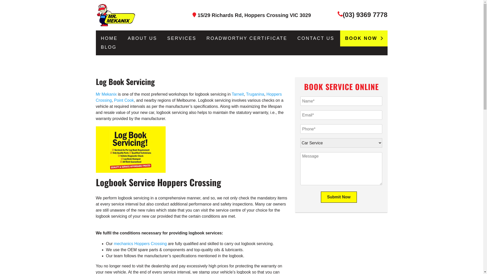 This screenshot has width=487, height=274. Describe the element at coordinates (238, 94) in the screenshot. I see `Tarneit` at that location.